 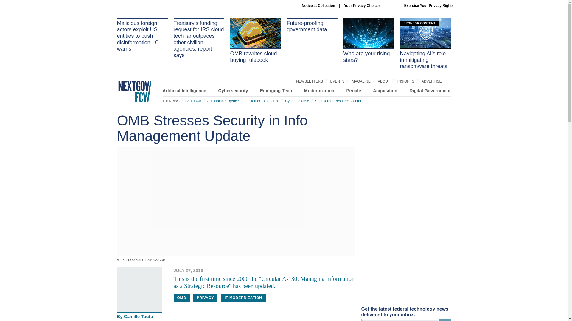 I want to click on Sponsored: Resource Center, so click(x=338, y=101).